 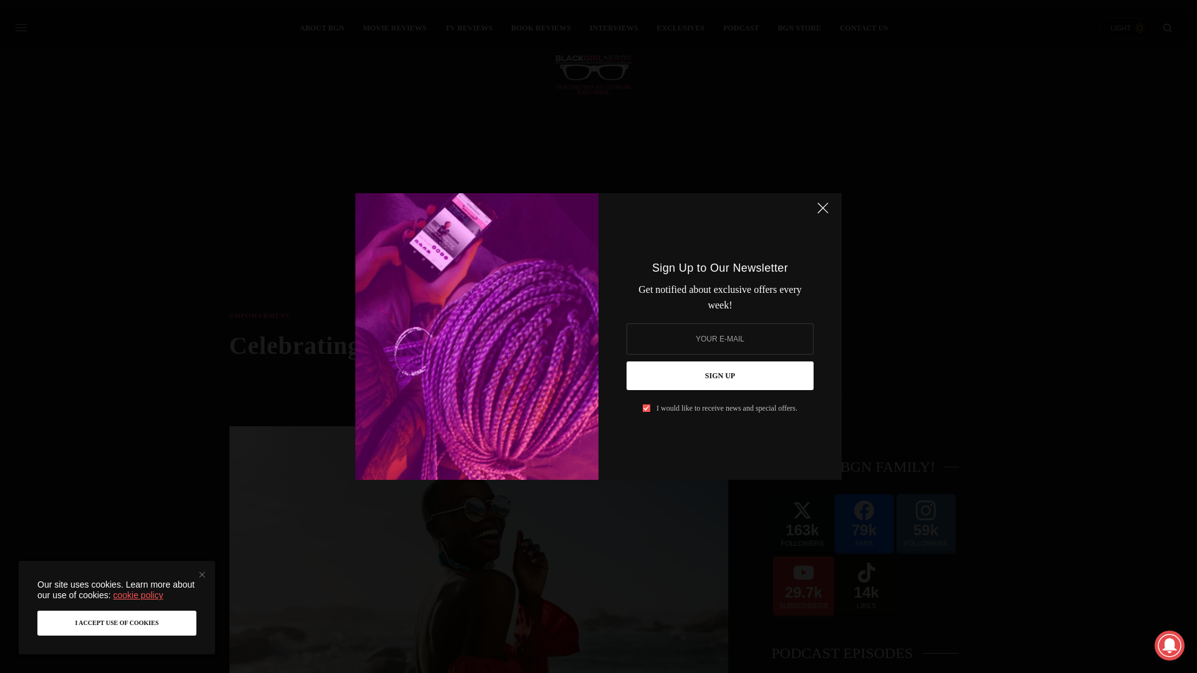 What do you see at coordinates (864, 27) in the screenshot?
I see `CONTACT US` at bounding box center [864, 27].